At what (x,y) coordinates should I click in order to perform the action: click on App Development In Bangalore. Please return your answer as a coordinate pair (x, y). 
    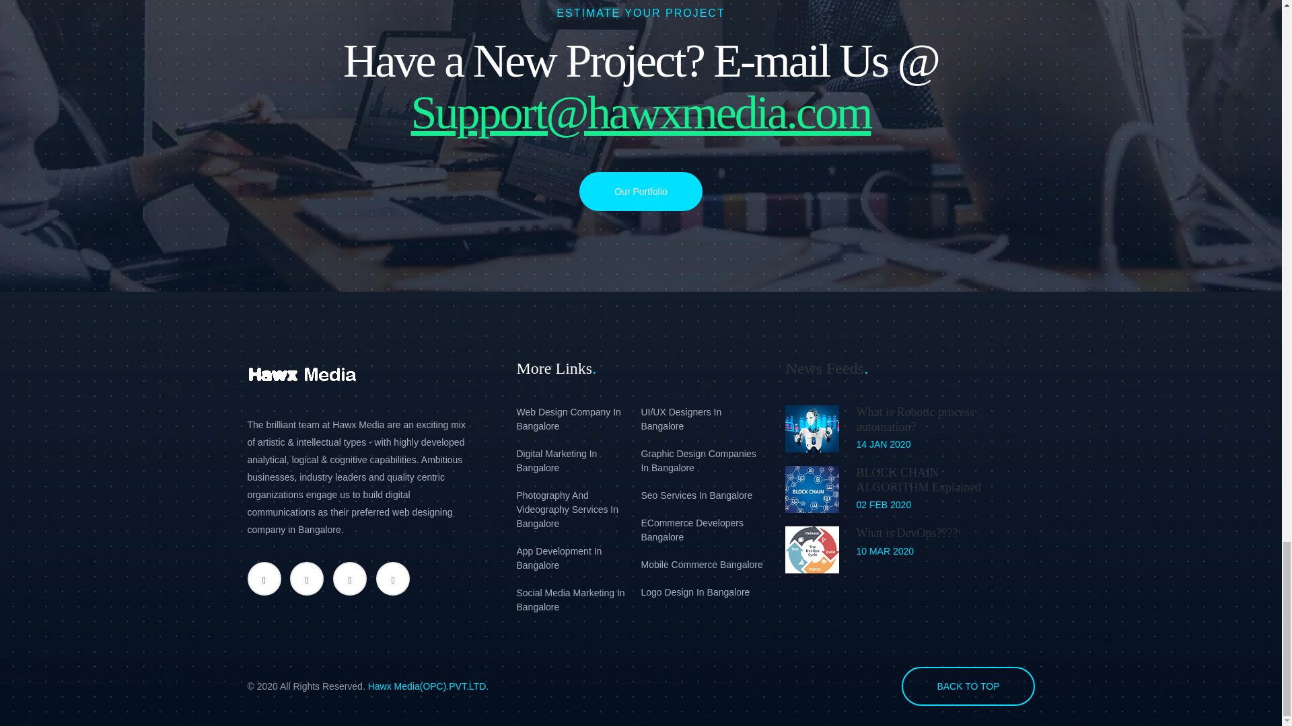
    Looking at the image, I should click on (578, 559).